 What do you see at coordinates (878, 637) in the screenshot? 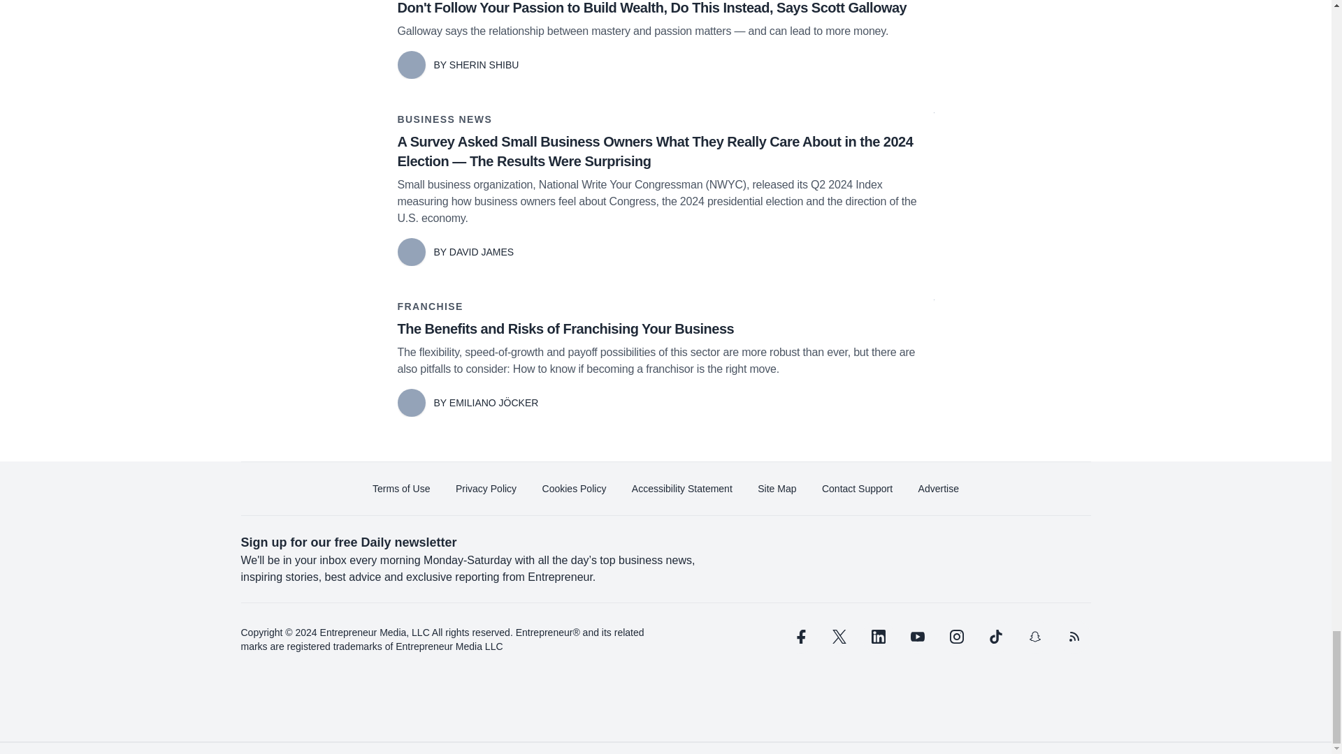
I see `linkedin` at bounding box center [878, 637].